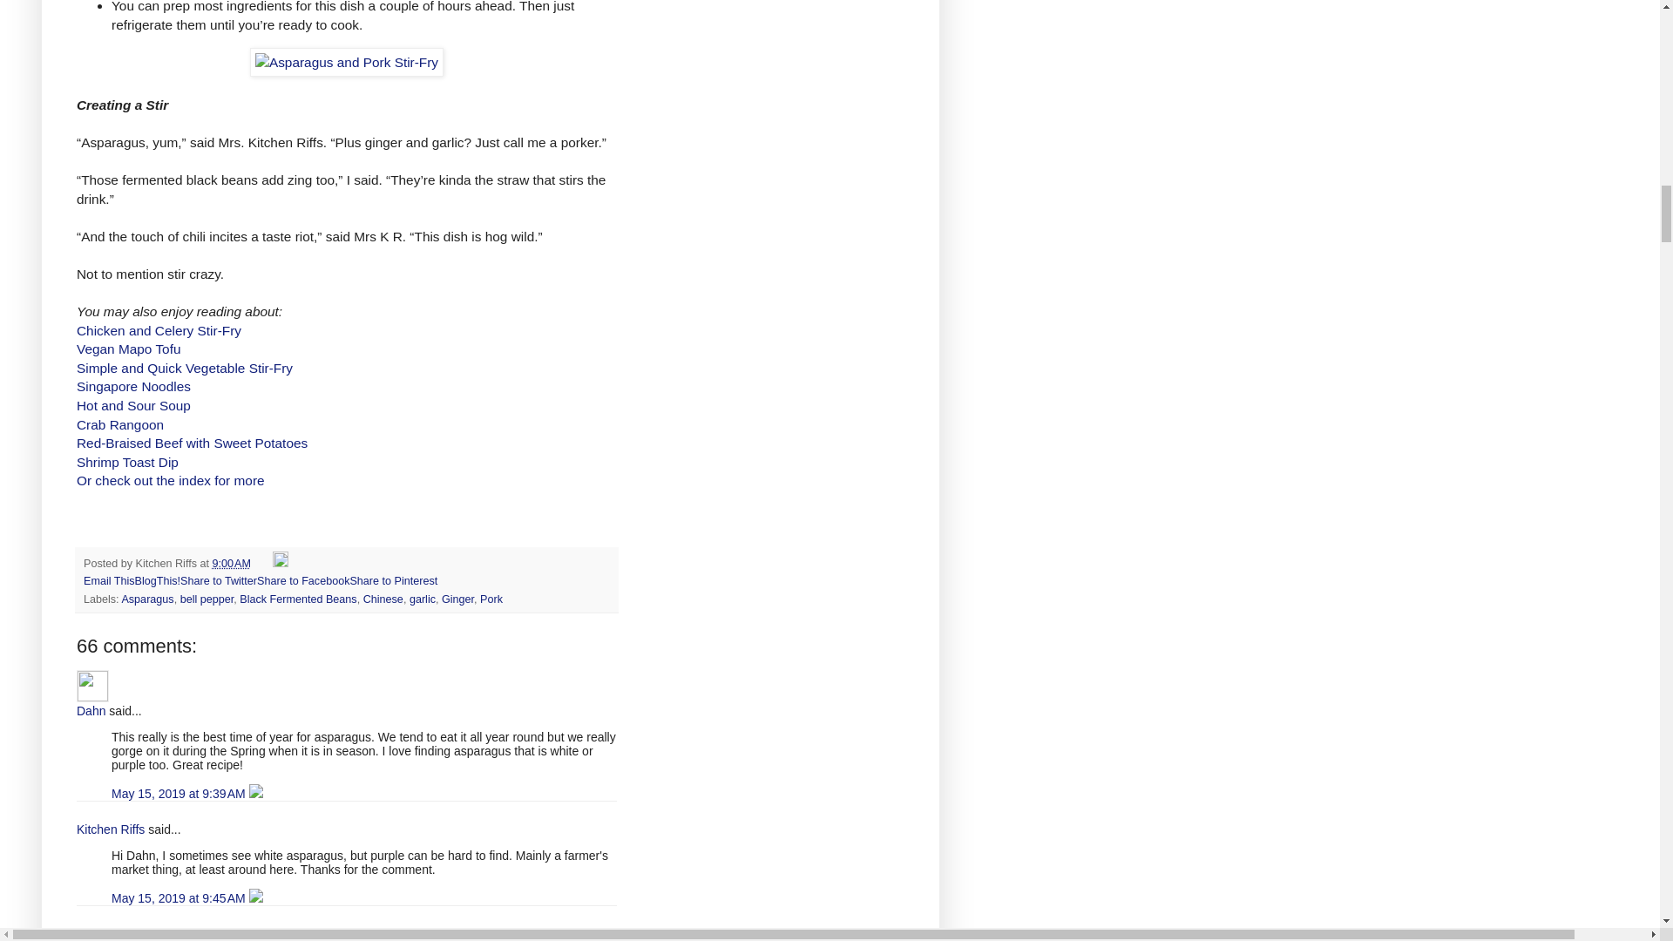 The height and width of the screenshot is (941, 1673). Describe the element at coordinates (133, 387) in the screenshot. I see `Singapore Noodles` at that location.